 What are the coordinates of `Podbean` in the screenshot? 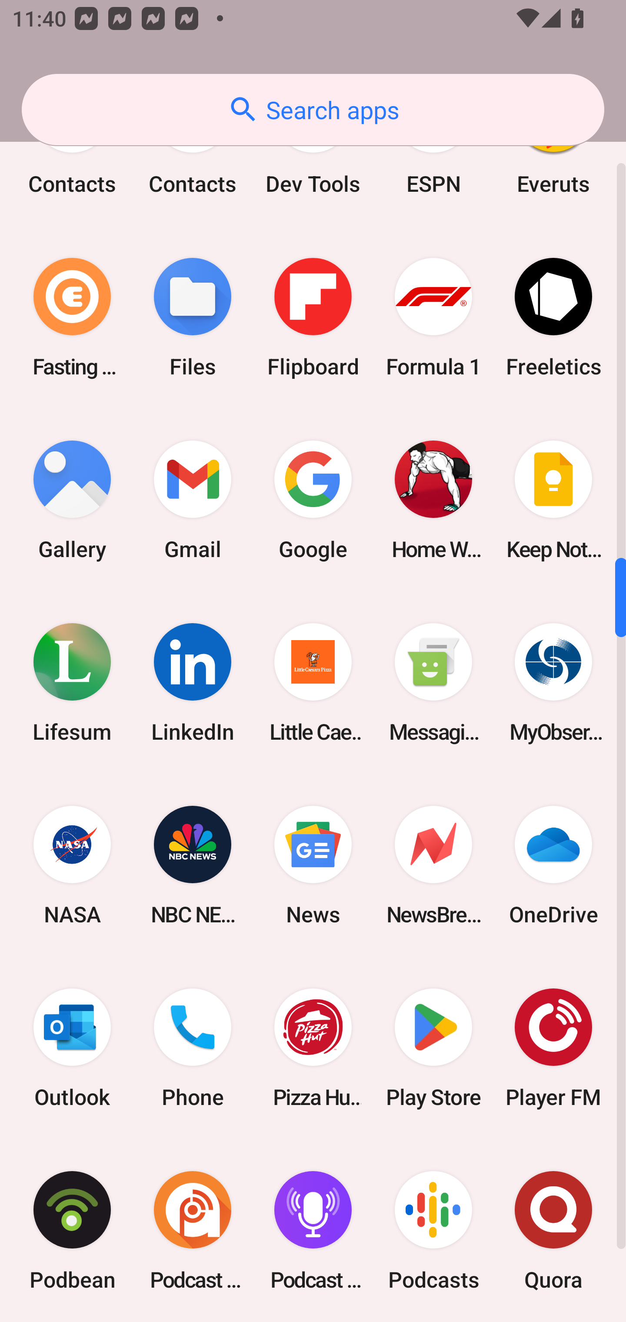 It's located at (72, 1231).